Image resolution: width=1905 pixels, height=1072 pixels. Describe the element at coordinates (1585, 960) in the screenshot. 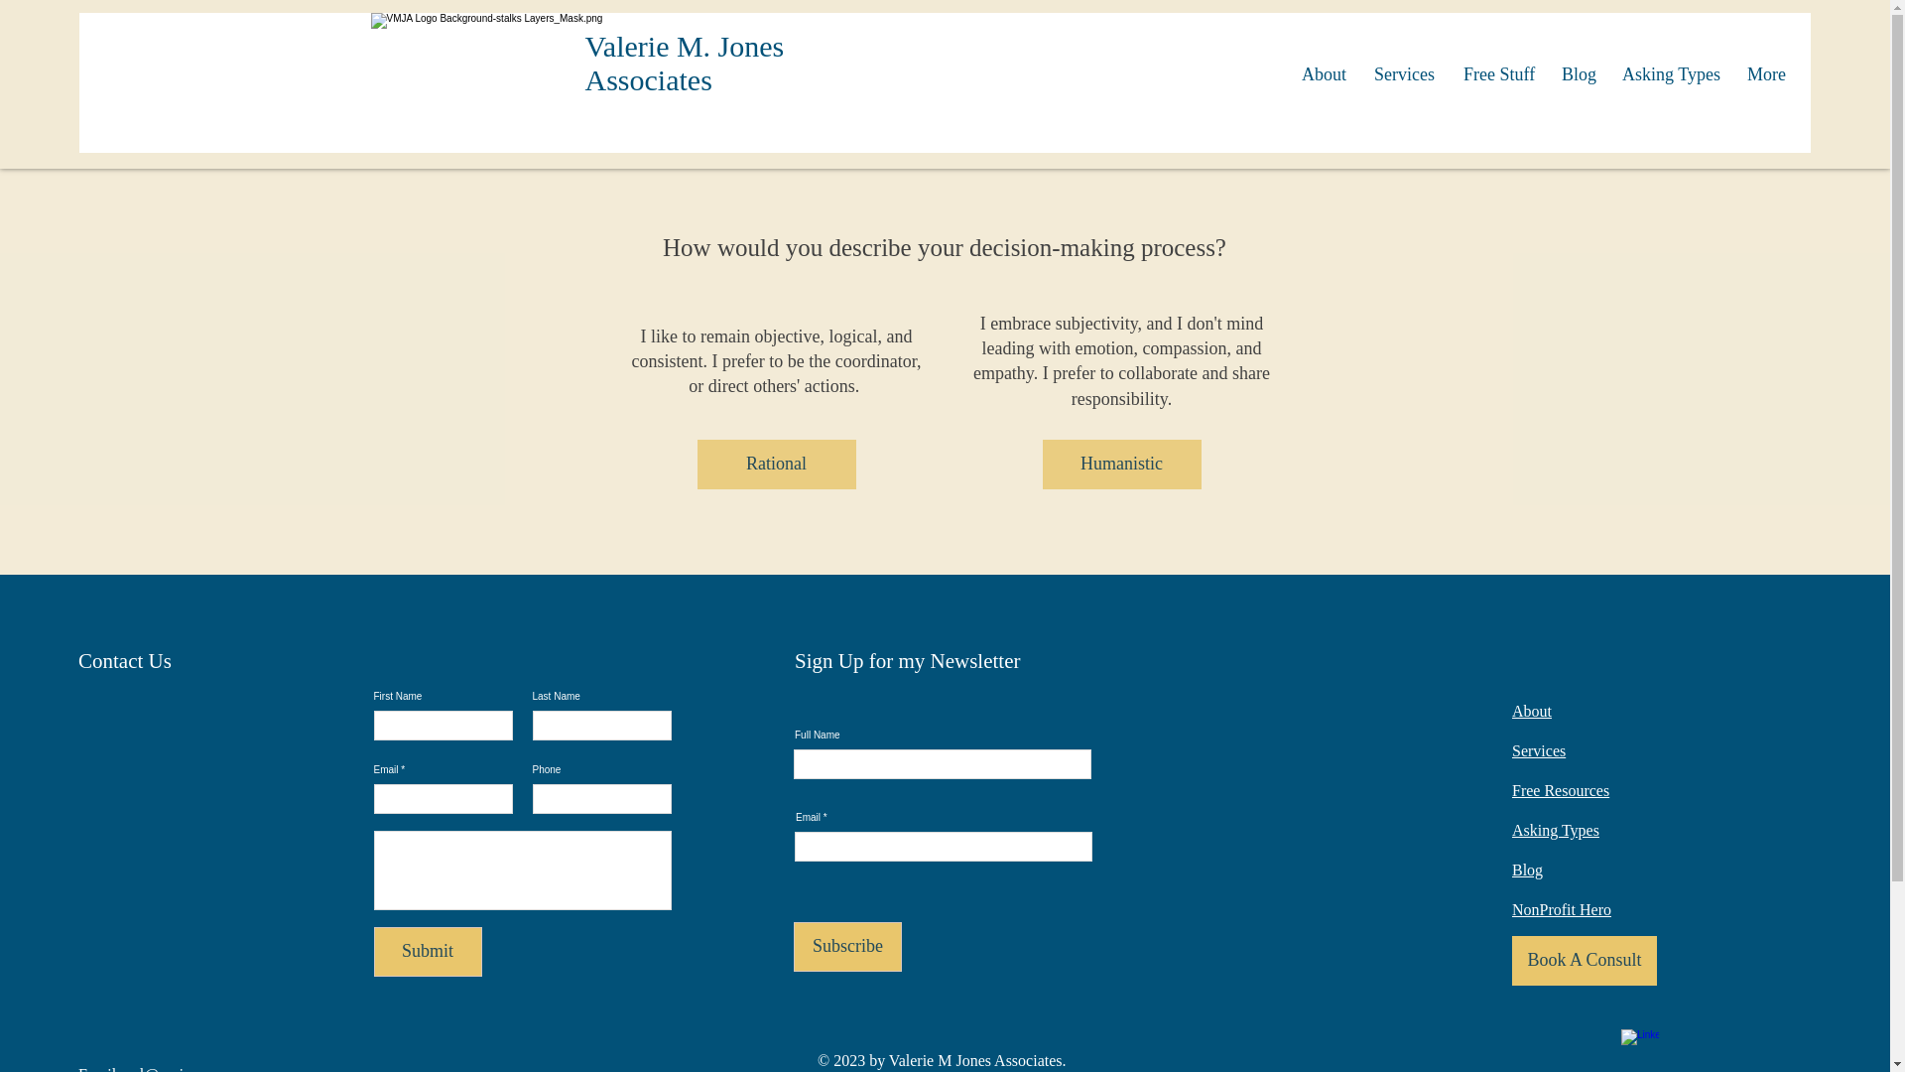

I see `Book A Consult` at that location.